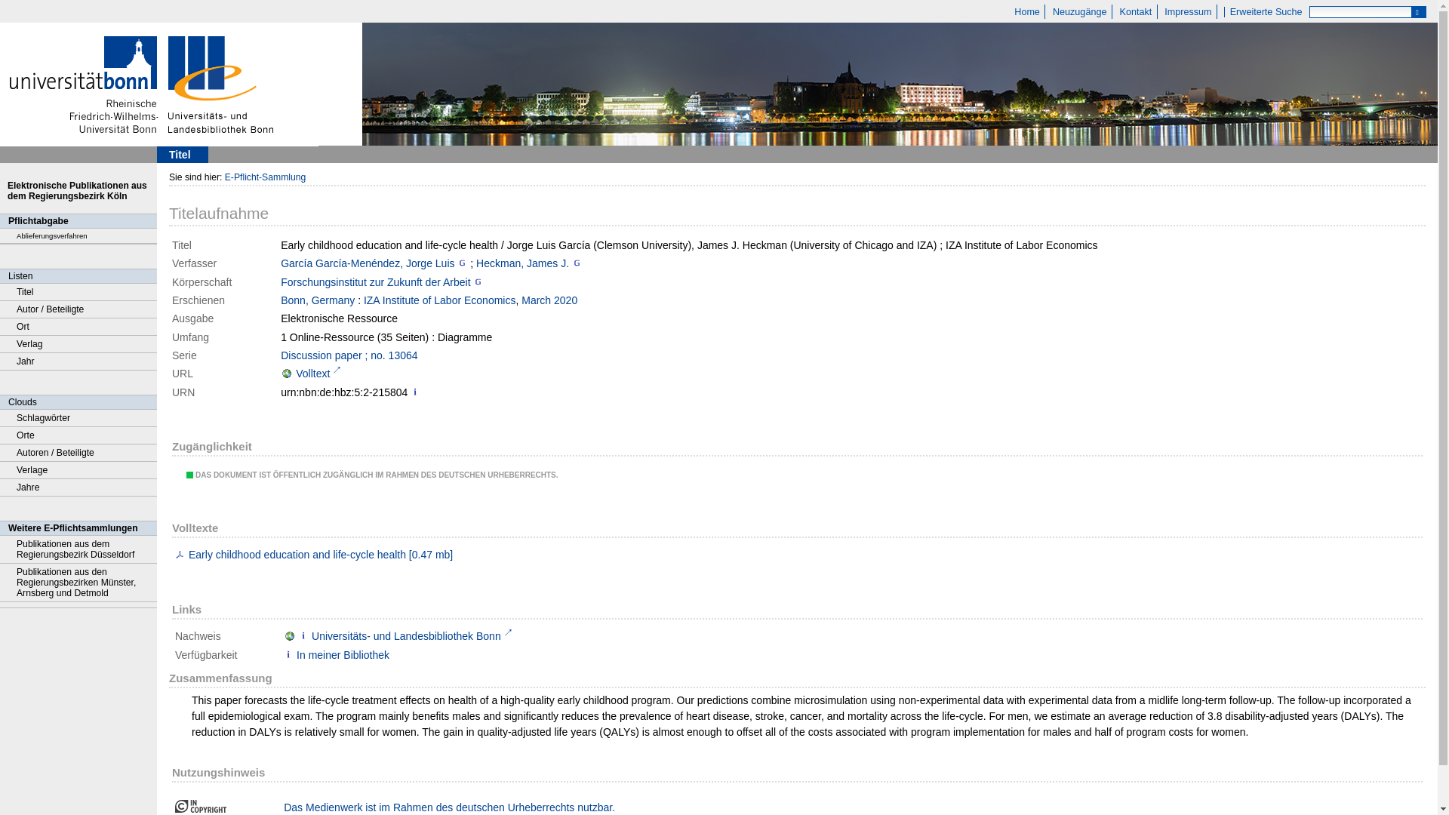 This screenshot has height=815, width=1449. I want to click on Discussion paper ; no. 13064, so click(349, 355).